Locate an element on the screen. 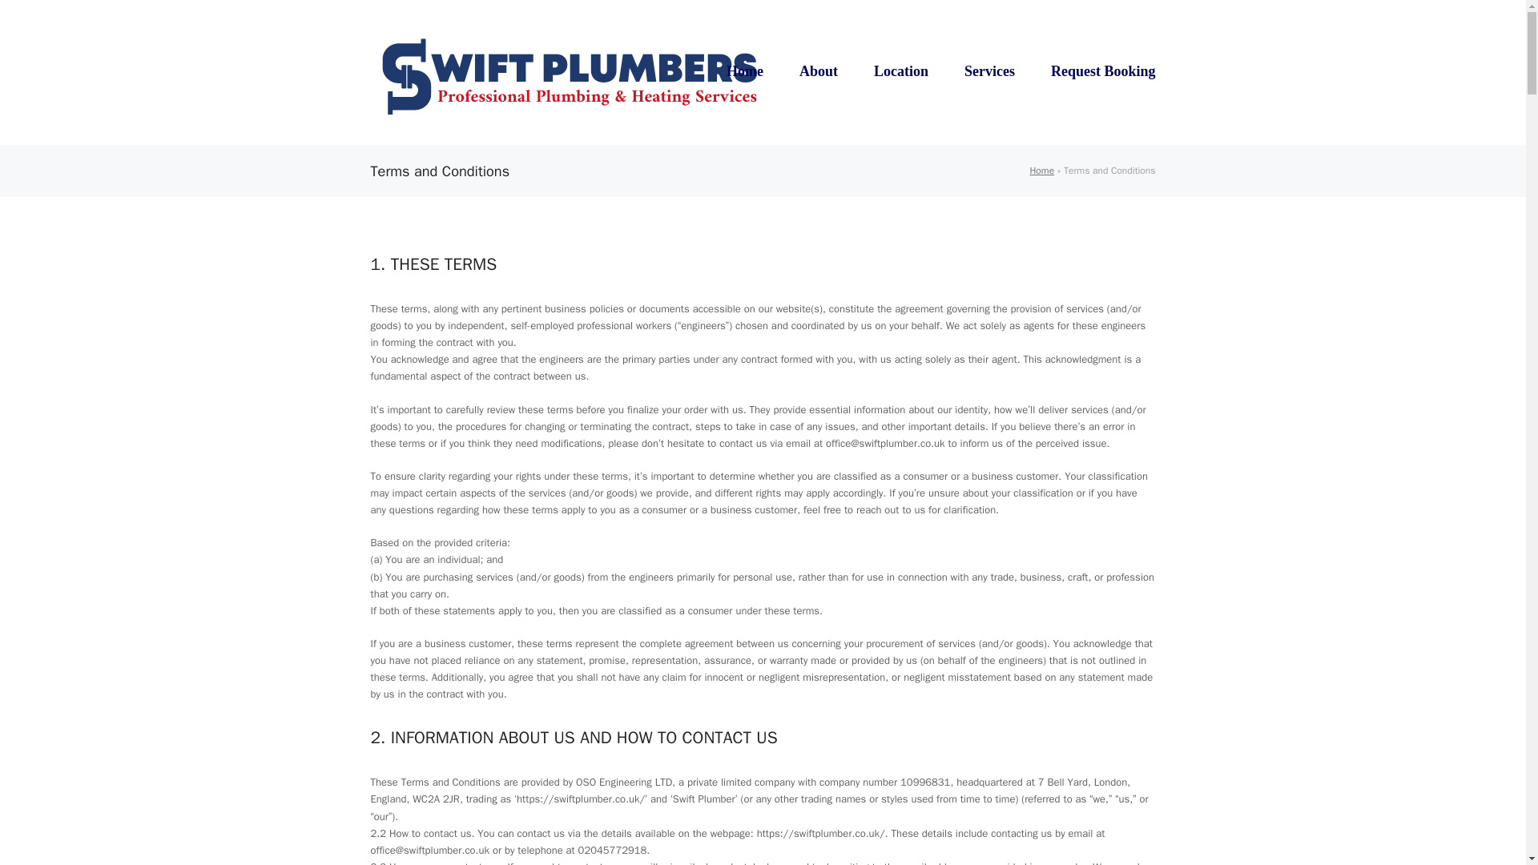  Location is located at coordinates (900, 72).